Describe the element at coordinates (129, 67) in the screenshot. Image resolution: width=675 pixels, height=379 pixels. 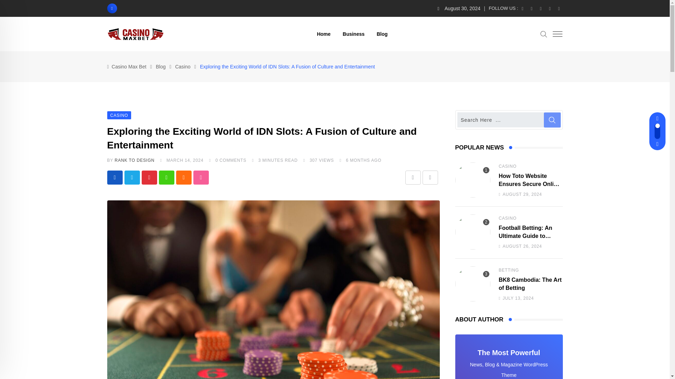
I see `Go to Casino Max Bet.` at that location.